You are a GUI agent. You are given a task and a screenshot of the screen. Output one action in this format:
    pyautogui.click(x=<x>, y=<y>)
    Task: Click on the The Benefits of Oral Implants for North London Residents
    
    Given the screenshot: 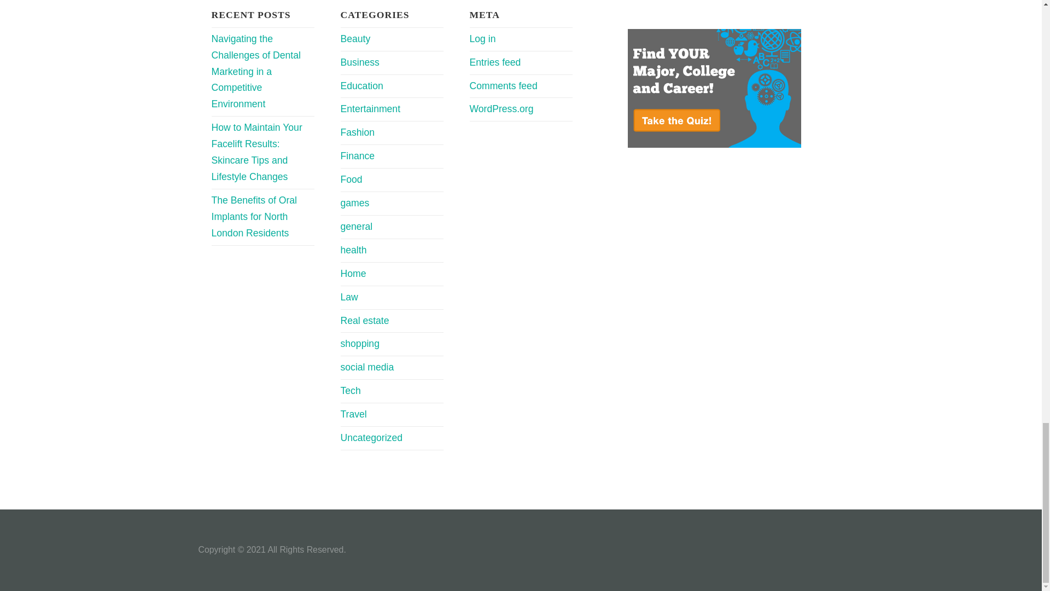 What is the action you would take?
    pyautogui.click(x=253, y=217)
    